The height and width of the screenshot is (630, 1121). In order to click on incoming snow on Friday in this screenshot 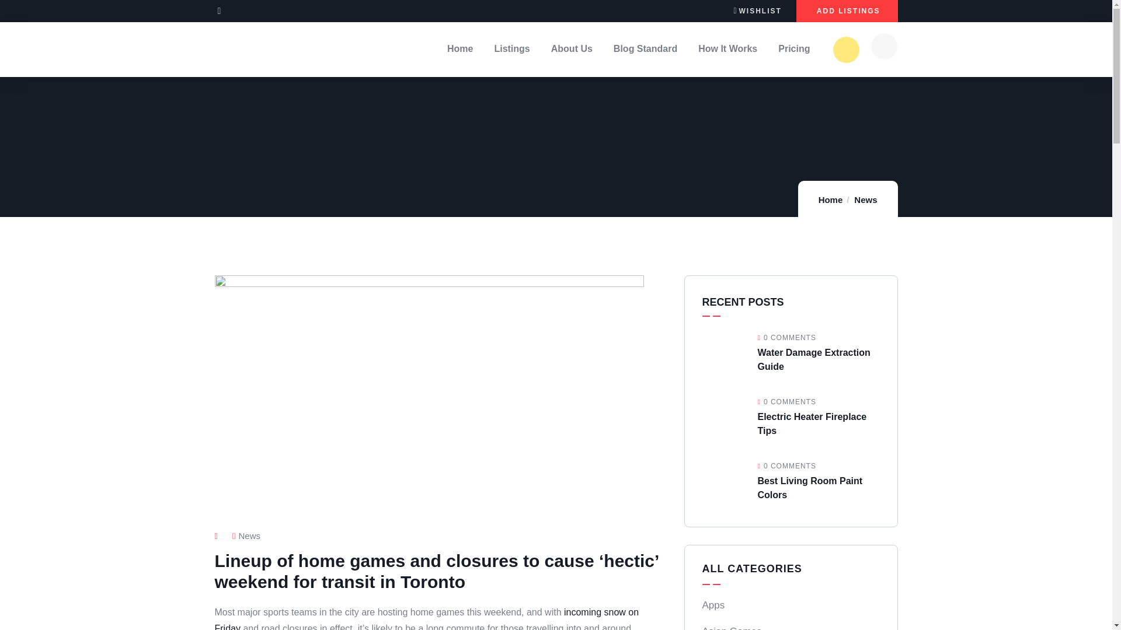, I will do `click(427, 618)`.